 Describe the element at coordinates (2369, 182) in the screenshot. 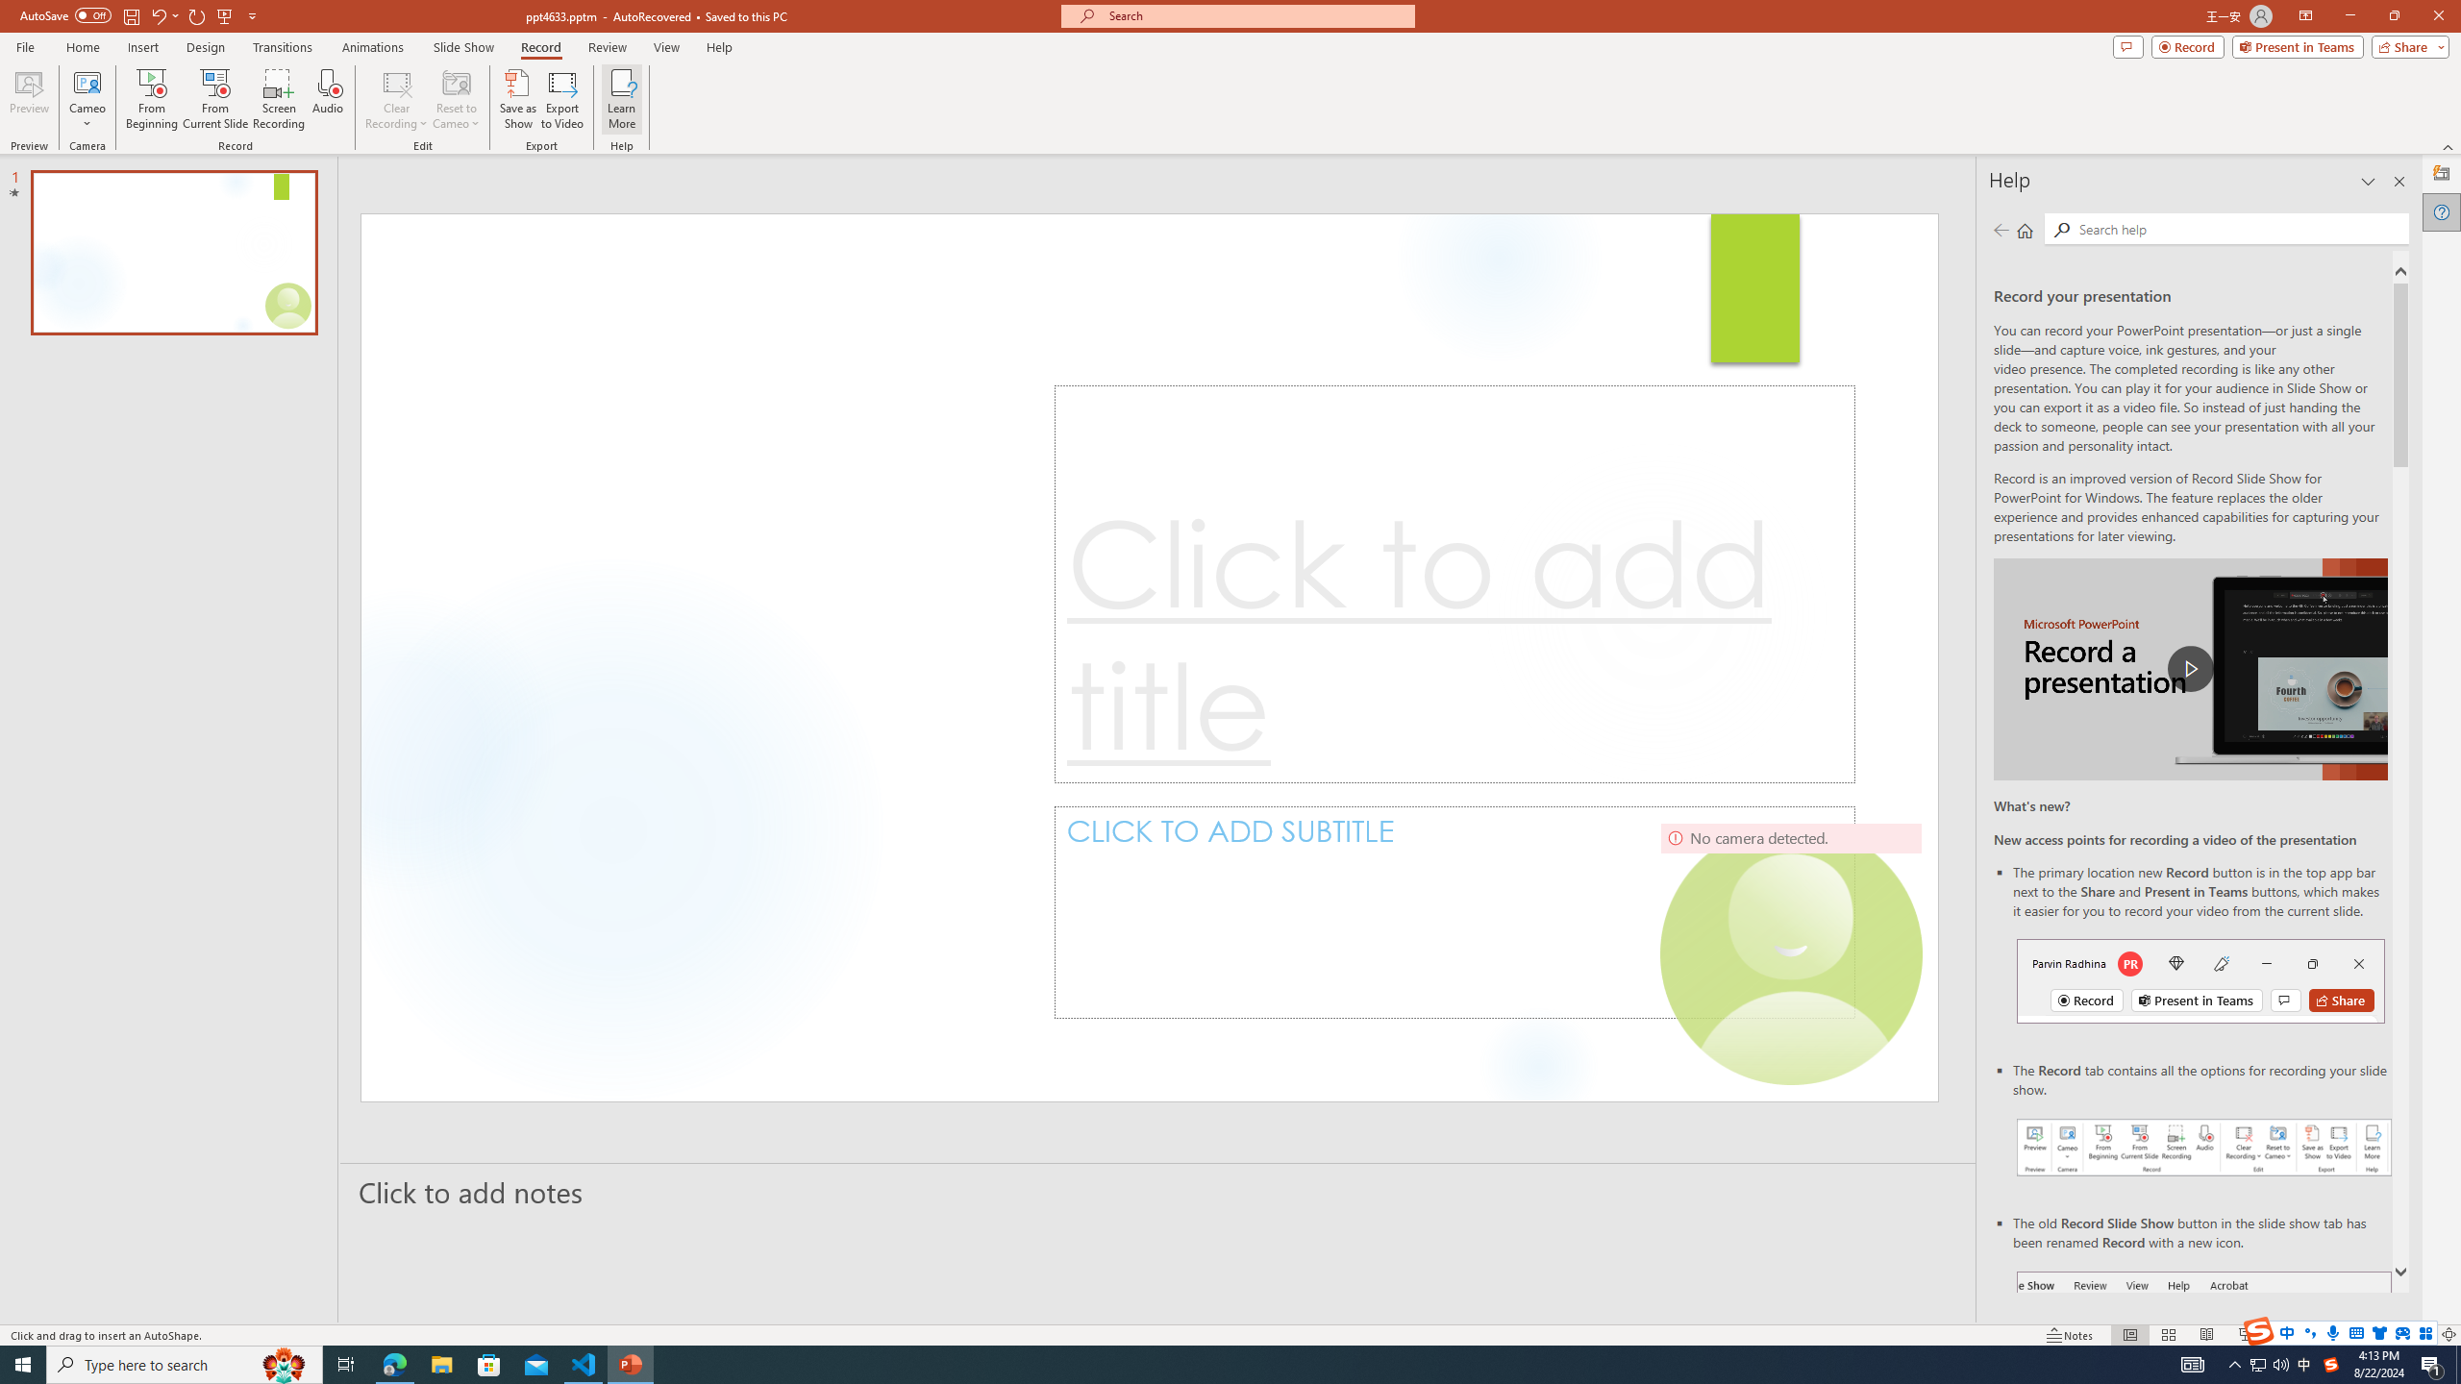

I see `Task Pane Options` at that location.